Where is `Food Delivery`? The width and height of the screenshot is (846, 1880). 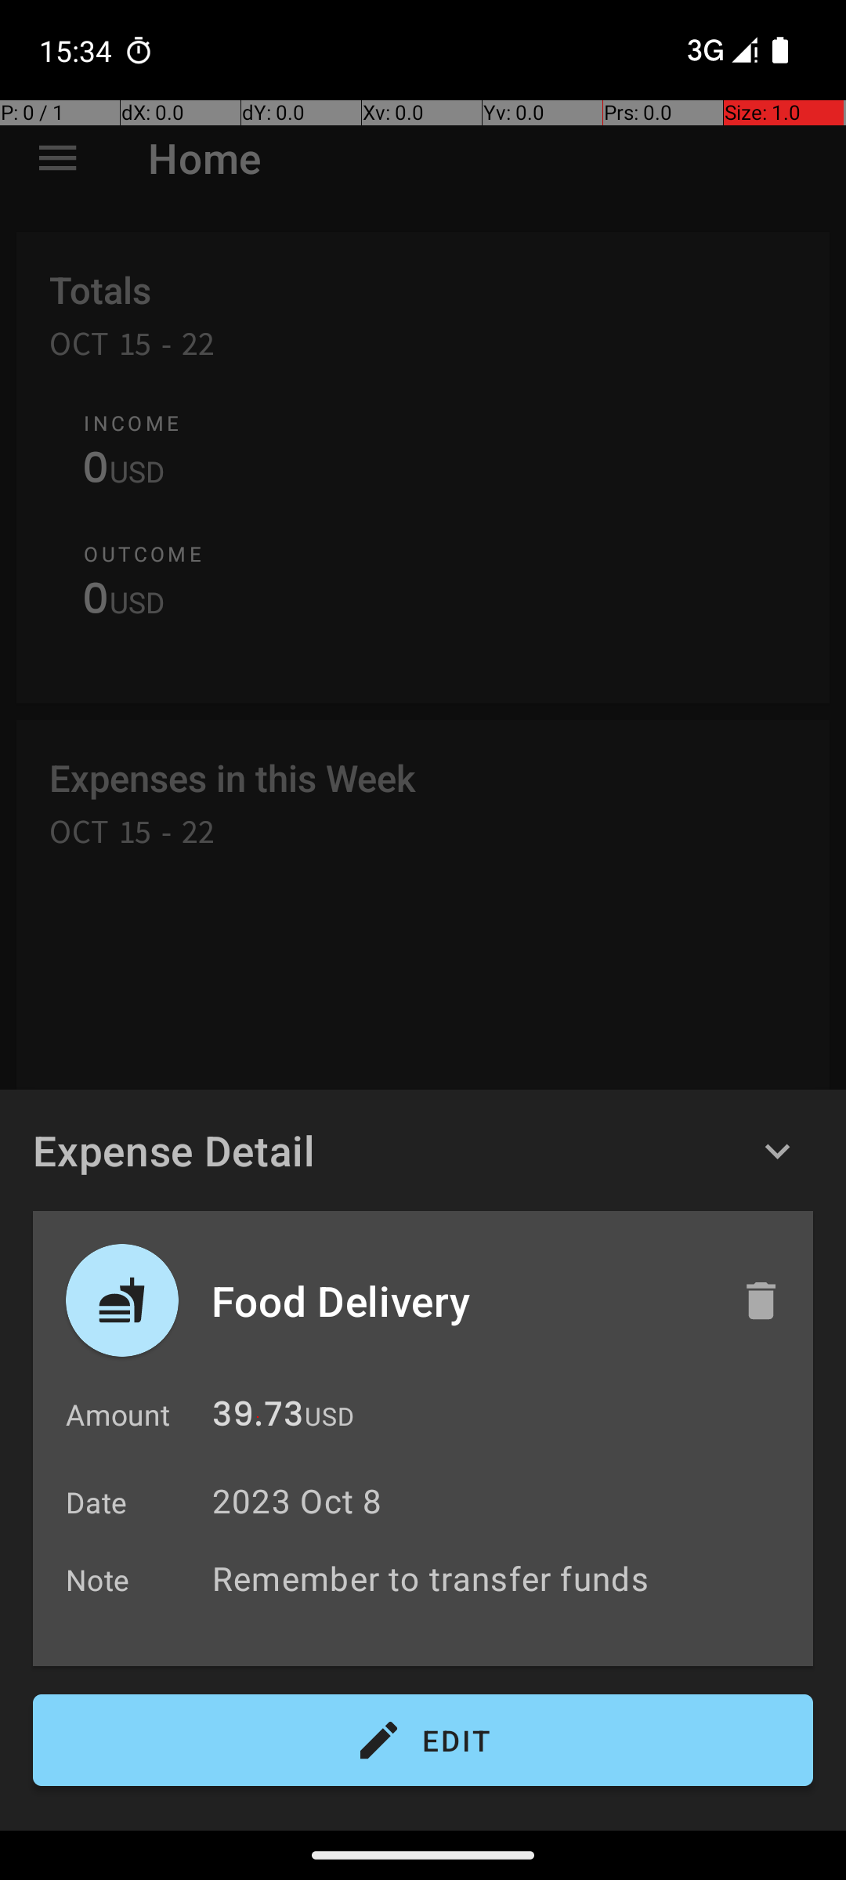 Food Delivery is located at coordinates (460, 1300).